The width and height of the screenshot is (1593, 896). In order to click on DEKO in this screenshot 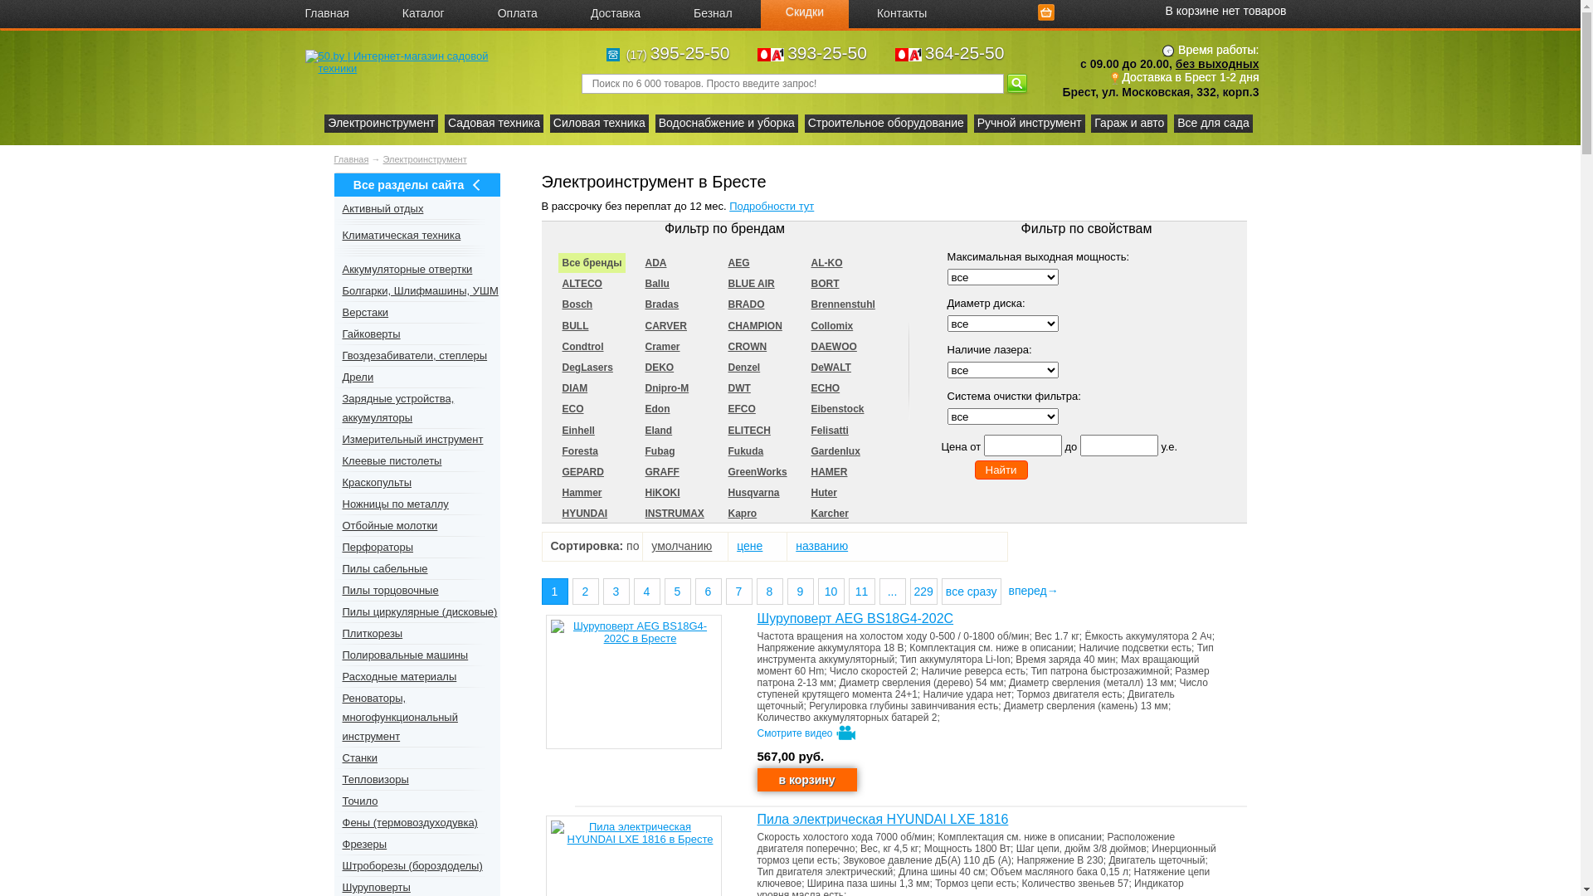, I will do `click(659, 368)`.